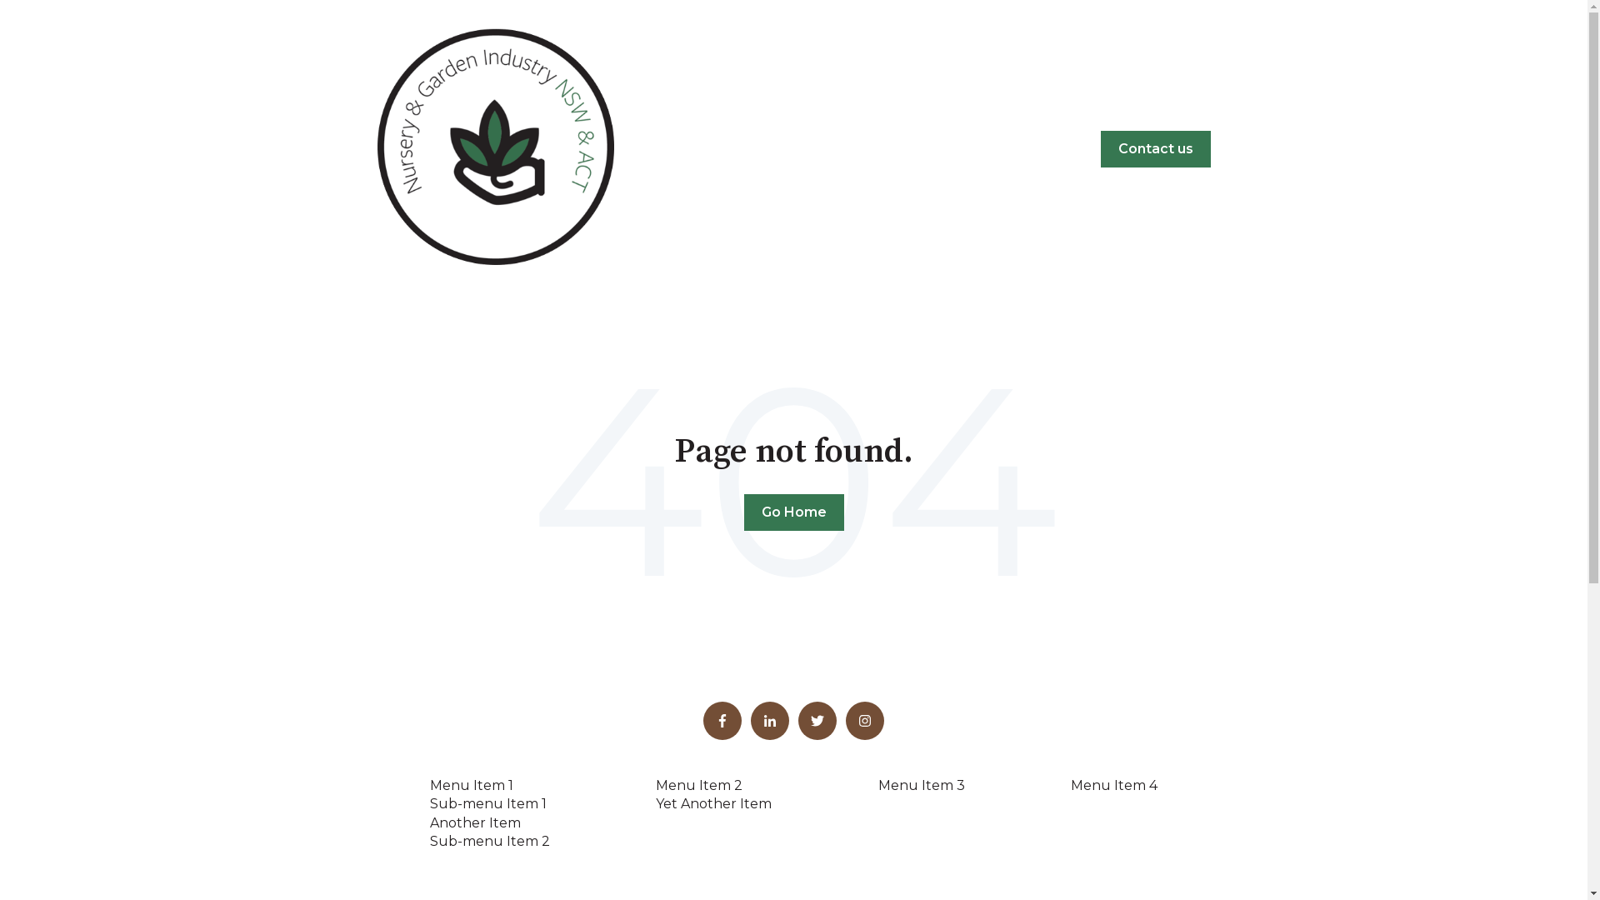 The width and height of the screenshot is (1600, 900). What do you see at coordinates (1155, 149) in the screenshot?
I see `Contact us` at bounding box center [1155, 149].